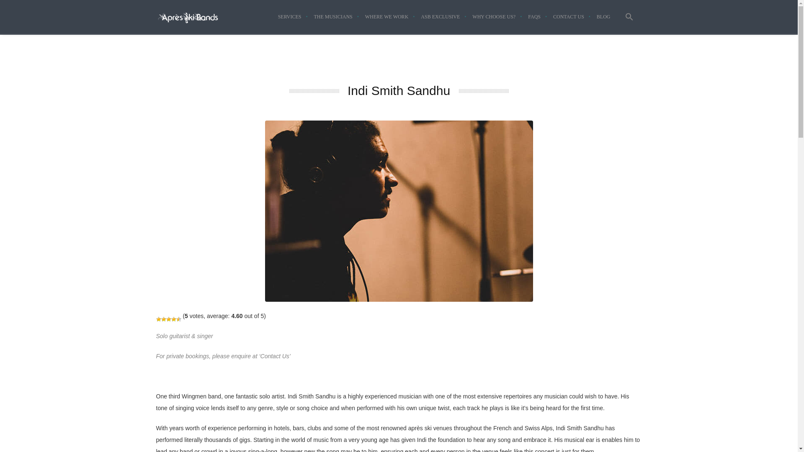 The height and width of the screenshot is (452, 804). I want to click on ASB EXCLUSIVE, so click(441, 17).